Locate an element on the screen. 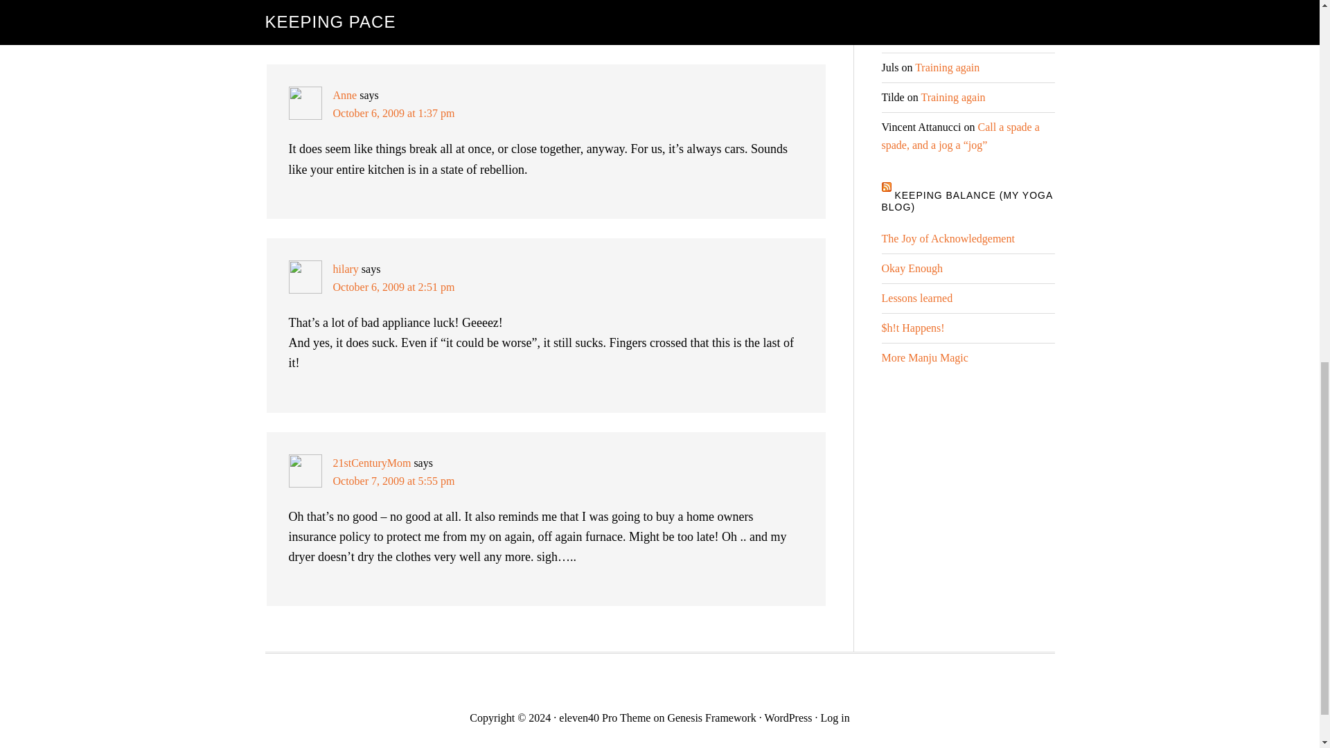  Lessons learned is located at coordinates (916, 298).